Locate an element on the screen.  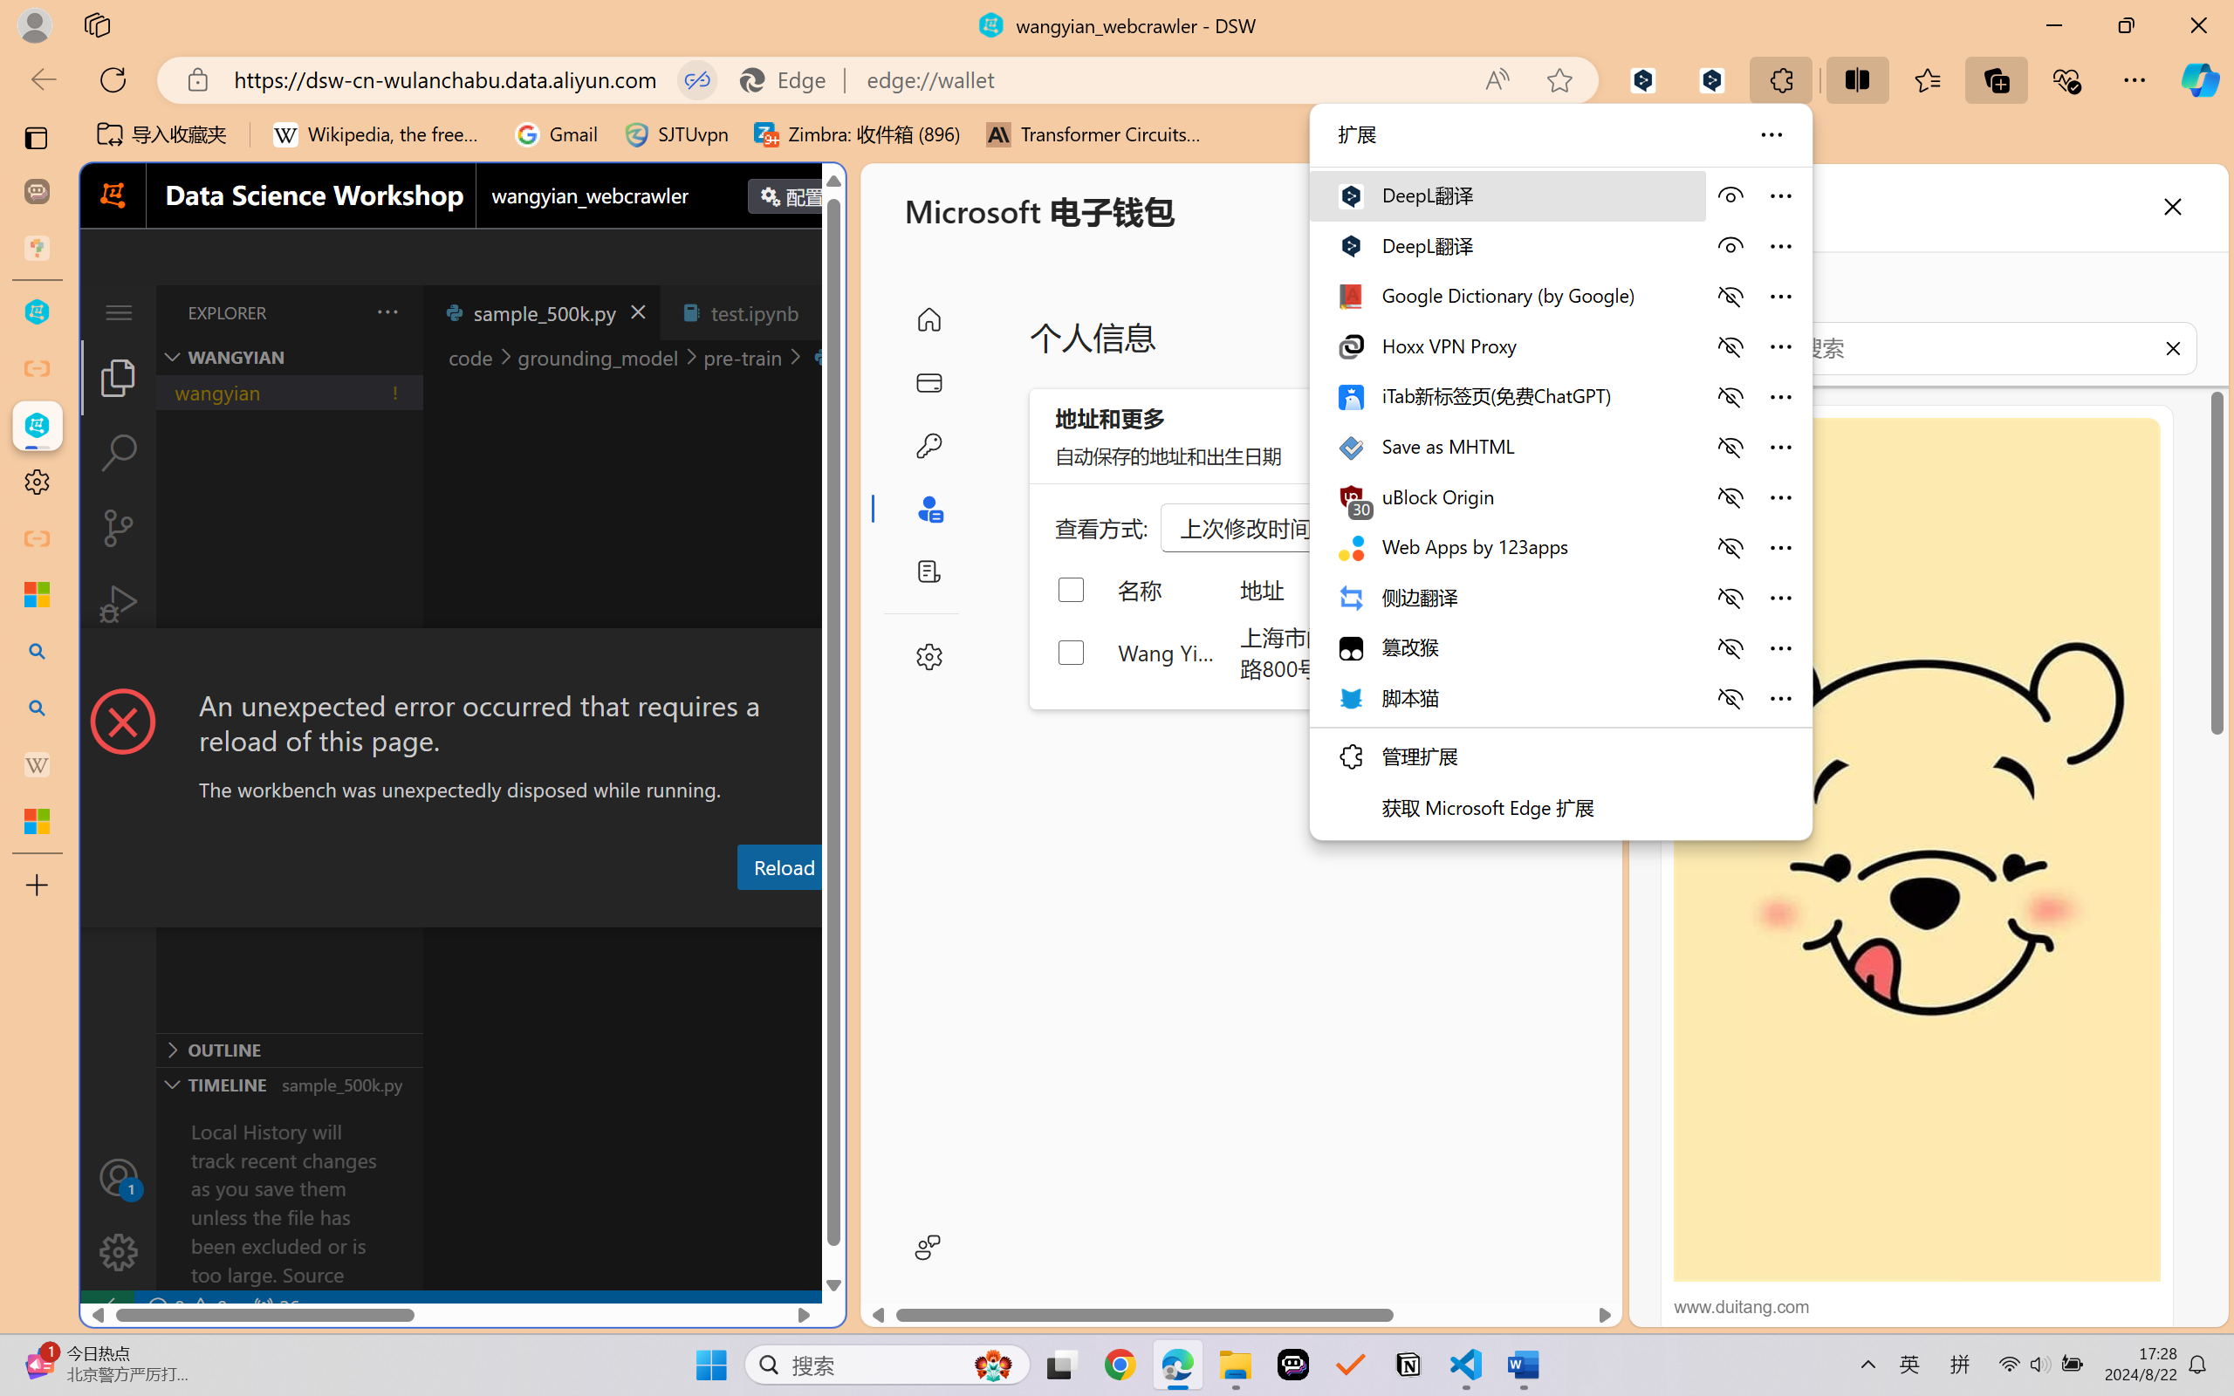
Accounts - Sign in requested is located at coordinates (119, 1177).